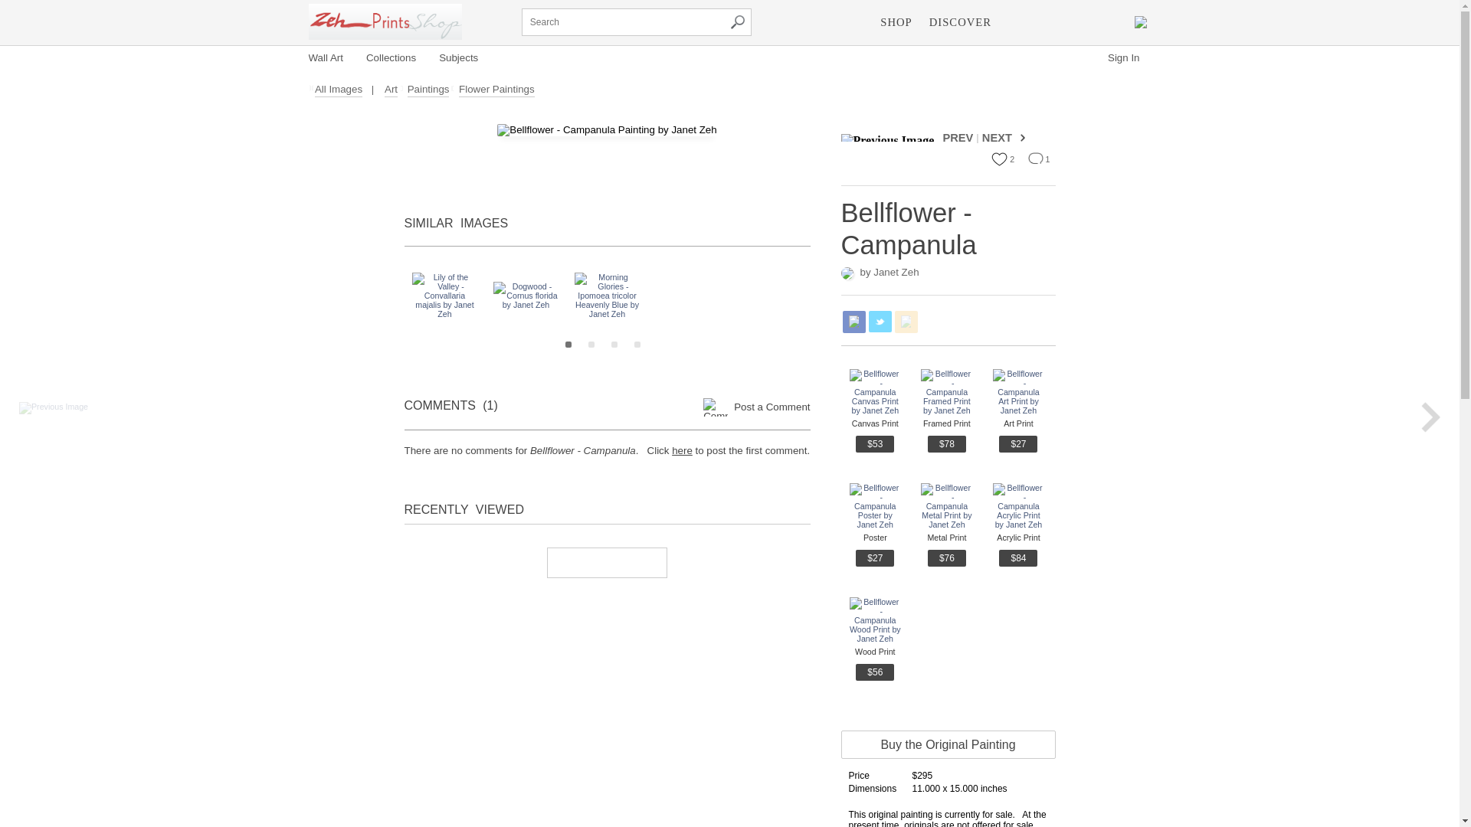 The height and width of the screenshot is (827, 1471). Describe the element at coordinates (1019, 392) in the screenshot. I see `Bellflower - Campanula Art Print by Janet Zeh` at that location.